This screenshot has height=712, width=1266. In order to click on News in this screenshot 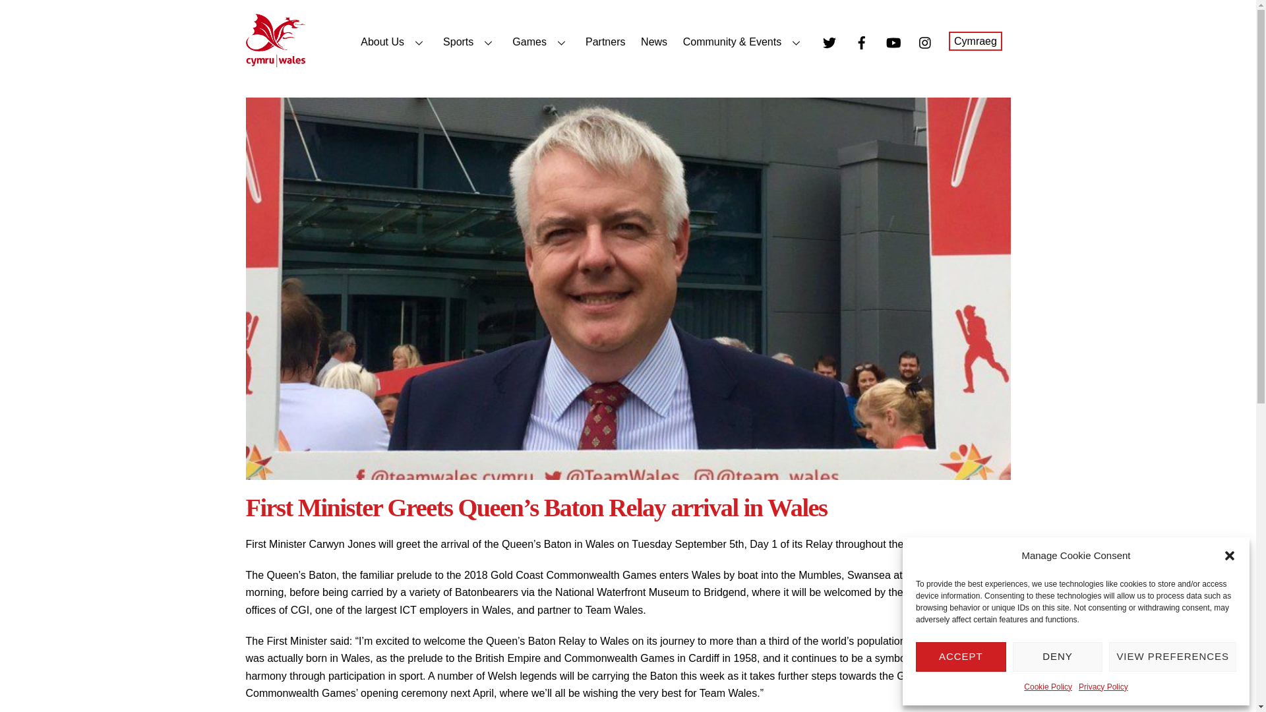, I will do `click(653, 42)`.